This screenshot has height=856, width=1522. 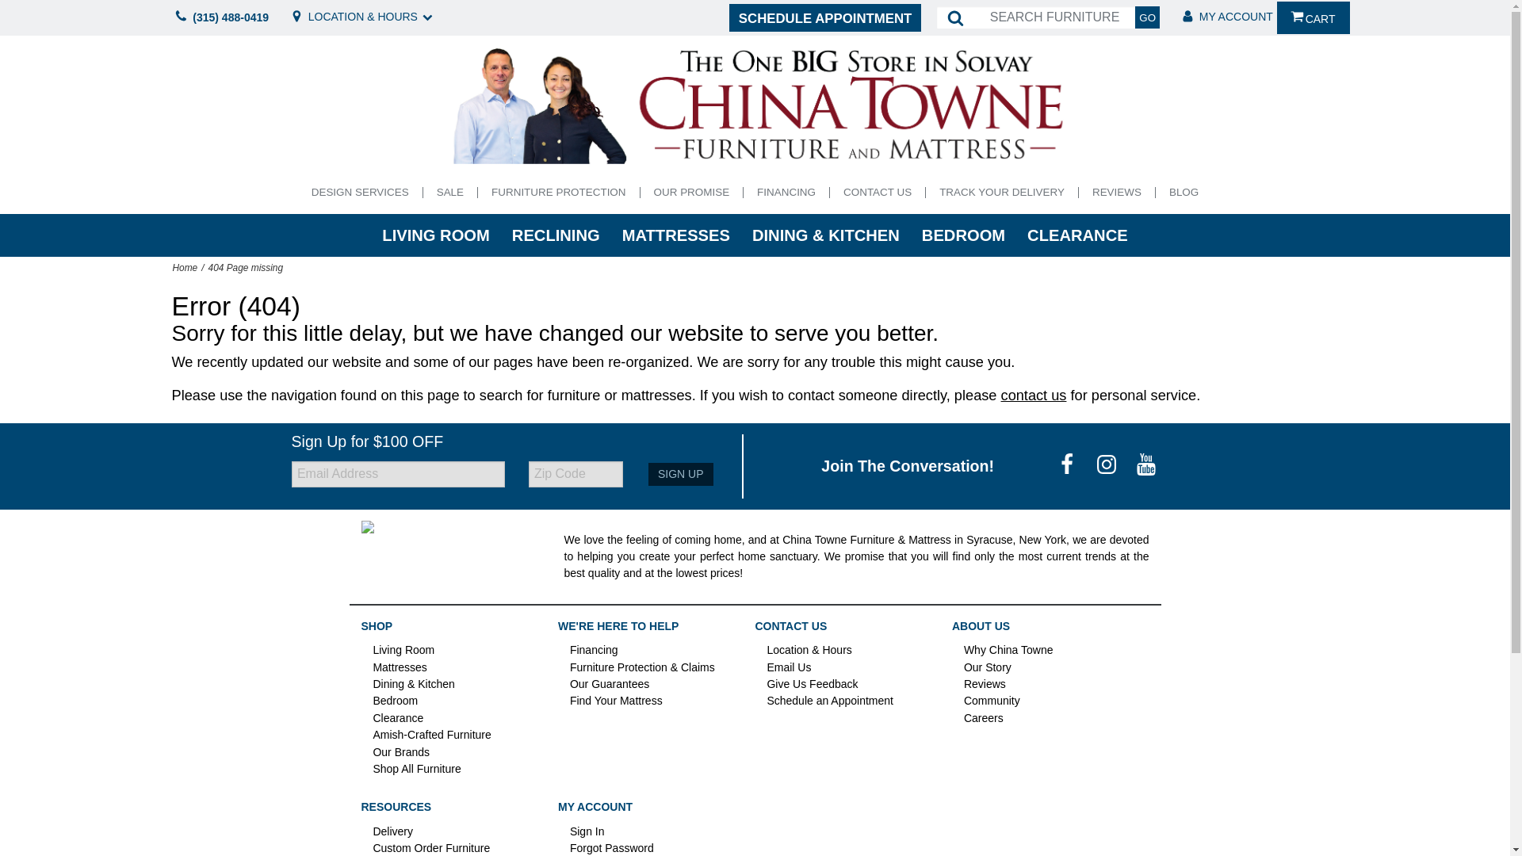 What do you see at coordinates (361, 17) in the screenshot?
I see `Store details` at bounding box center [361, 17].